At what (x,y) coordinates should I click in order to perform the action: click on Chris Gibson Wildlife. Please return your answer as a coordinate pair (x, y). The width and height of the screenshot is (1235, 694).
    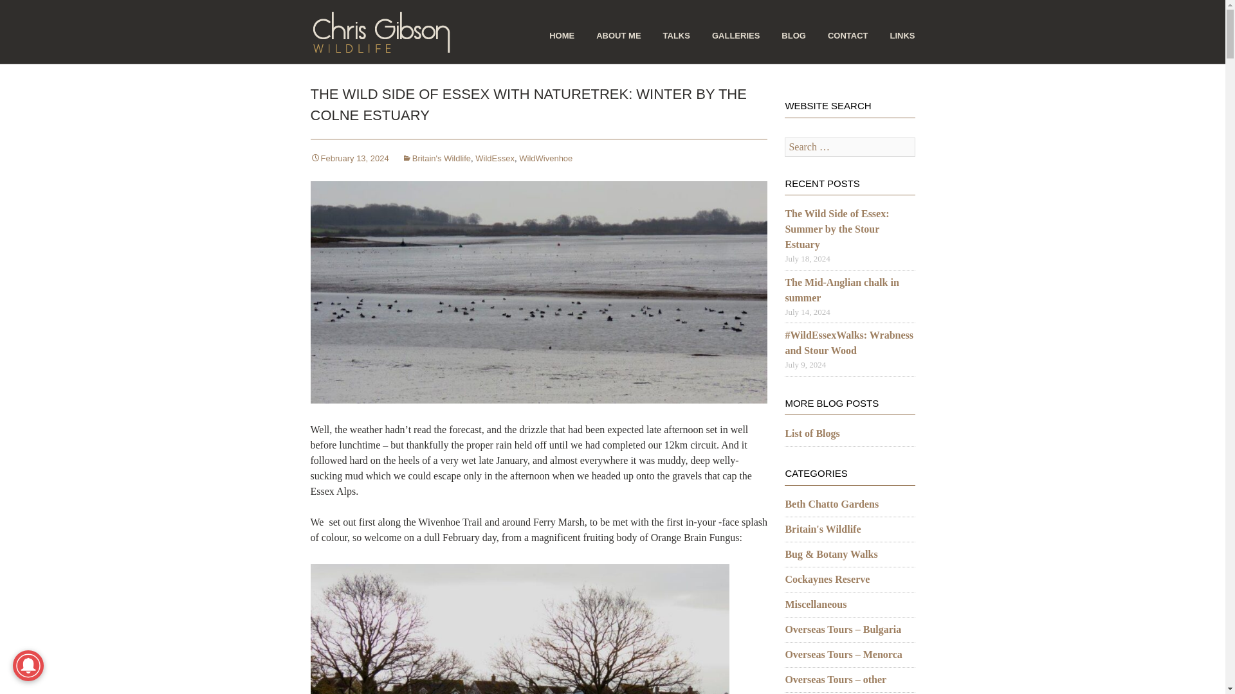
    Looking at the image, I should click on (381, 32).